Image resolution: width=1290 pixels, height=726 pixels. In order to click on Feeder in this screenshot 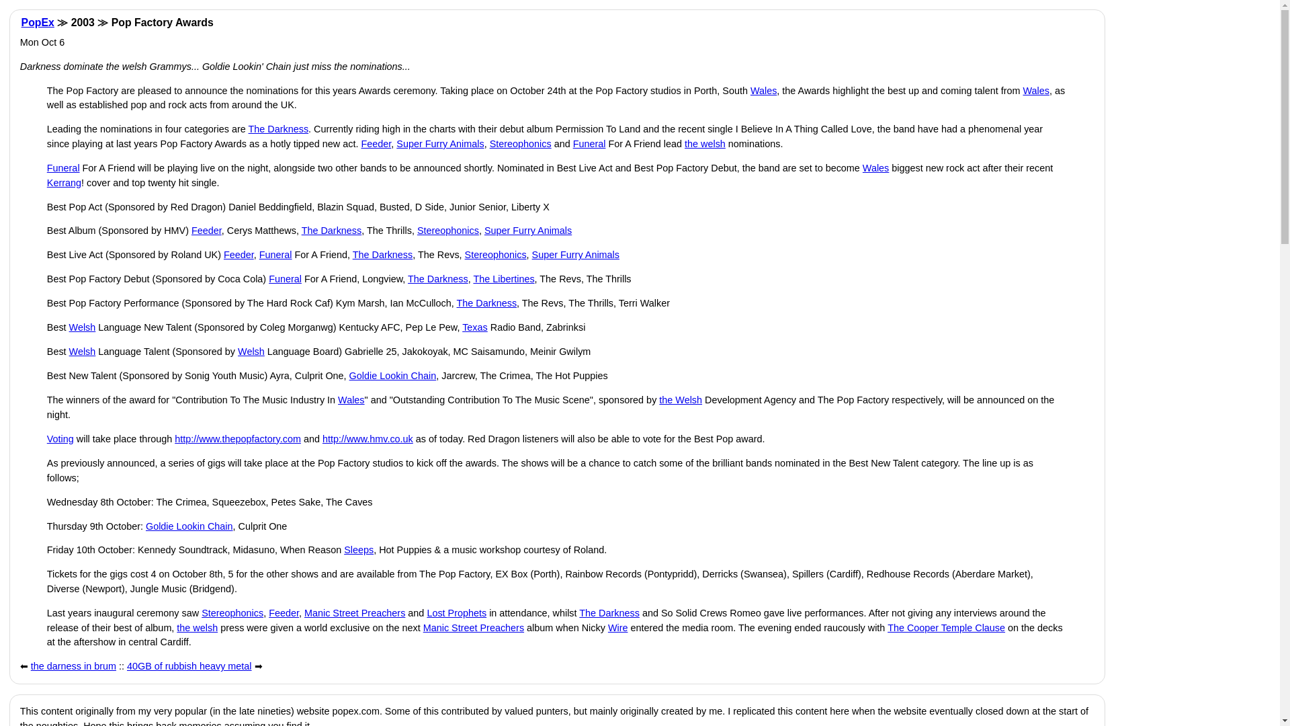, I will do `click(239, 254)`.